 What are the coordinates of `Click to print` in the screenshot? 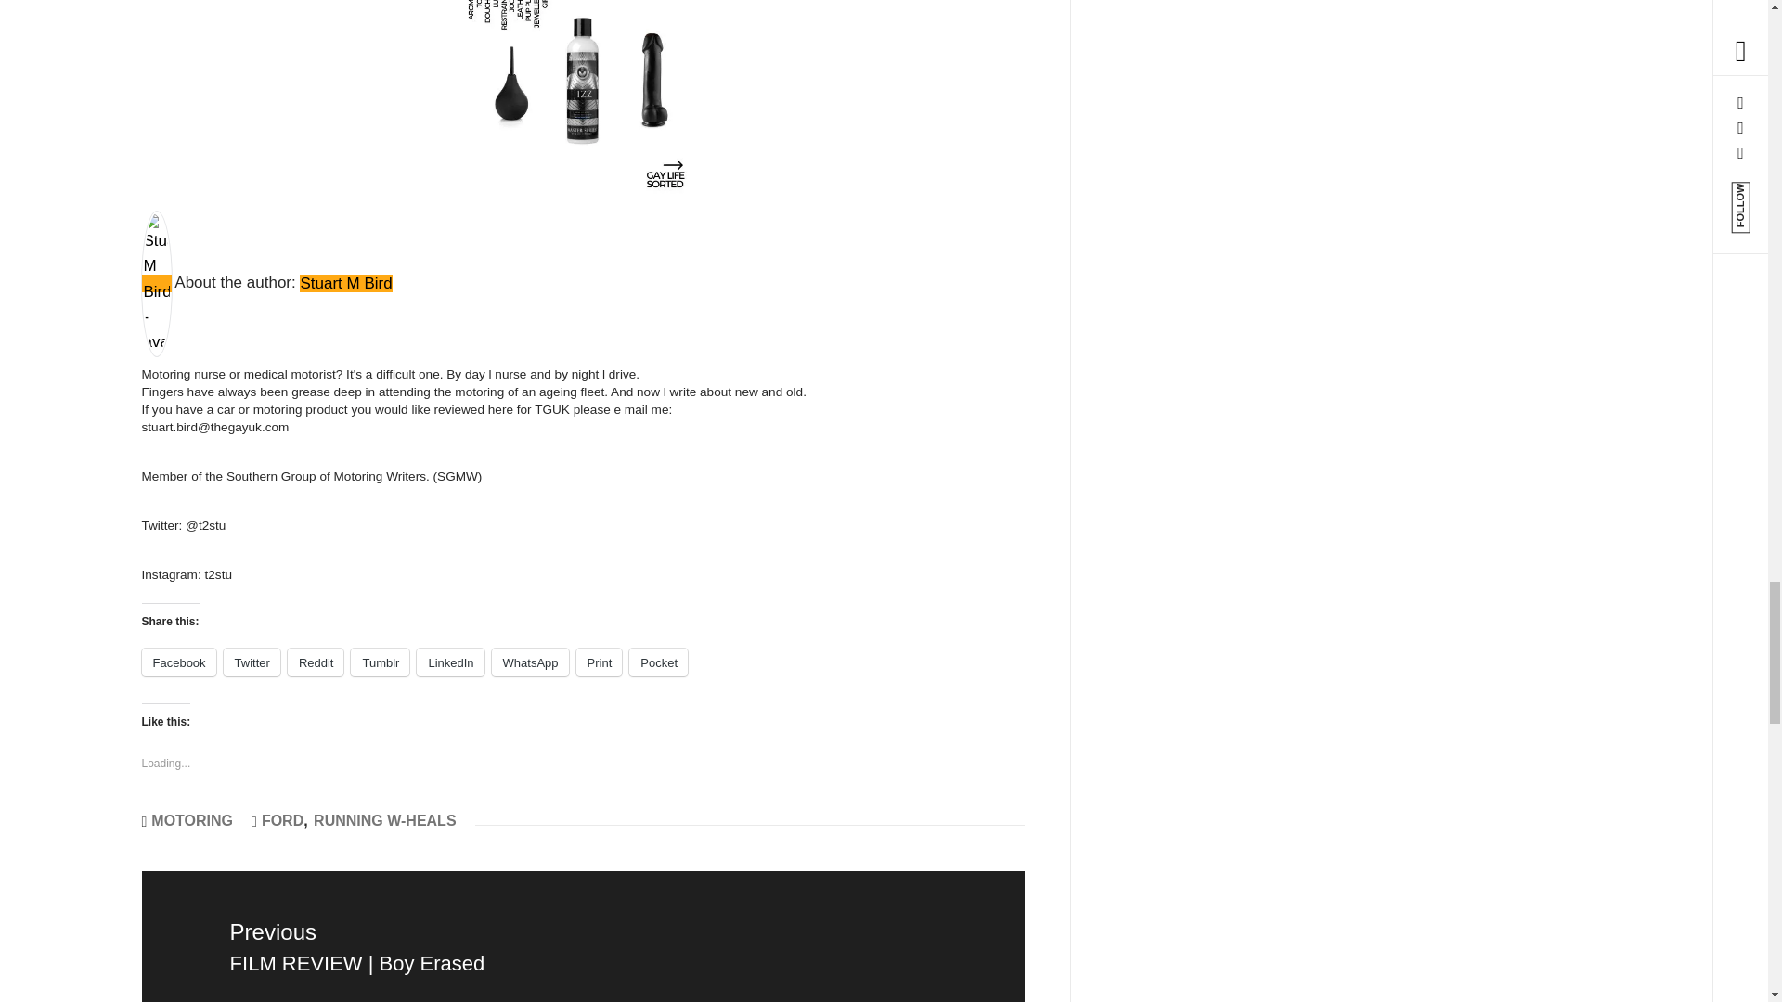 It's located at (599, 662).